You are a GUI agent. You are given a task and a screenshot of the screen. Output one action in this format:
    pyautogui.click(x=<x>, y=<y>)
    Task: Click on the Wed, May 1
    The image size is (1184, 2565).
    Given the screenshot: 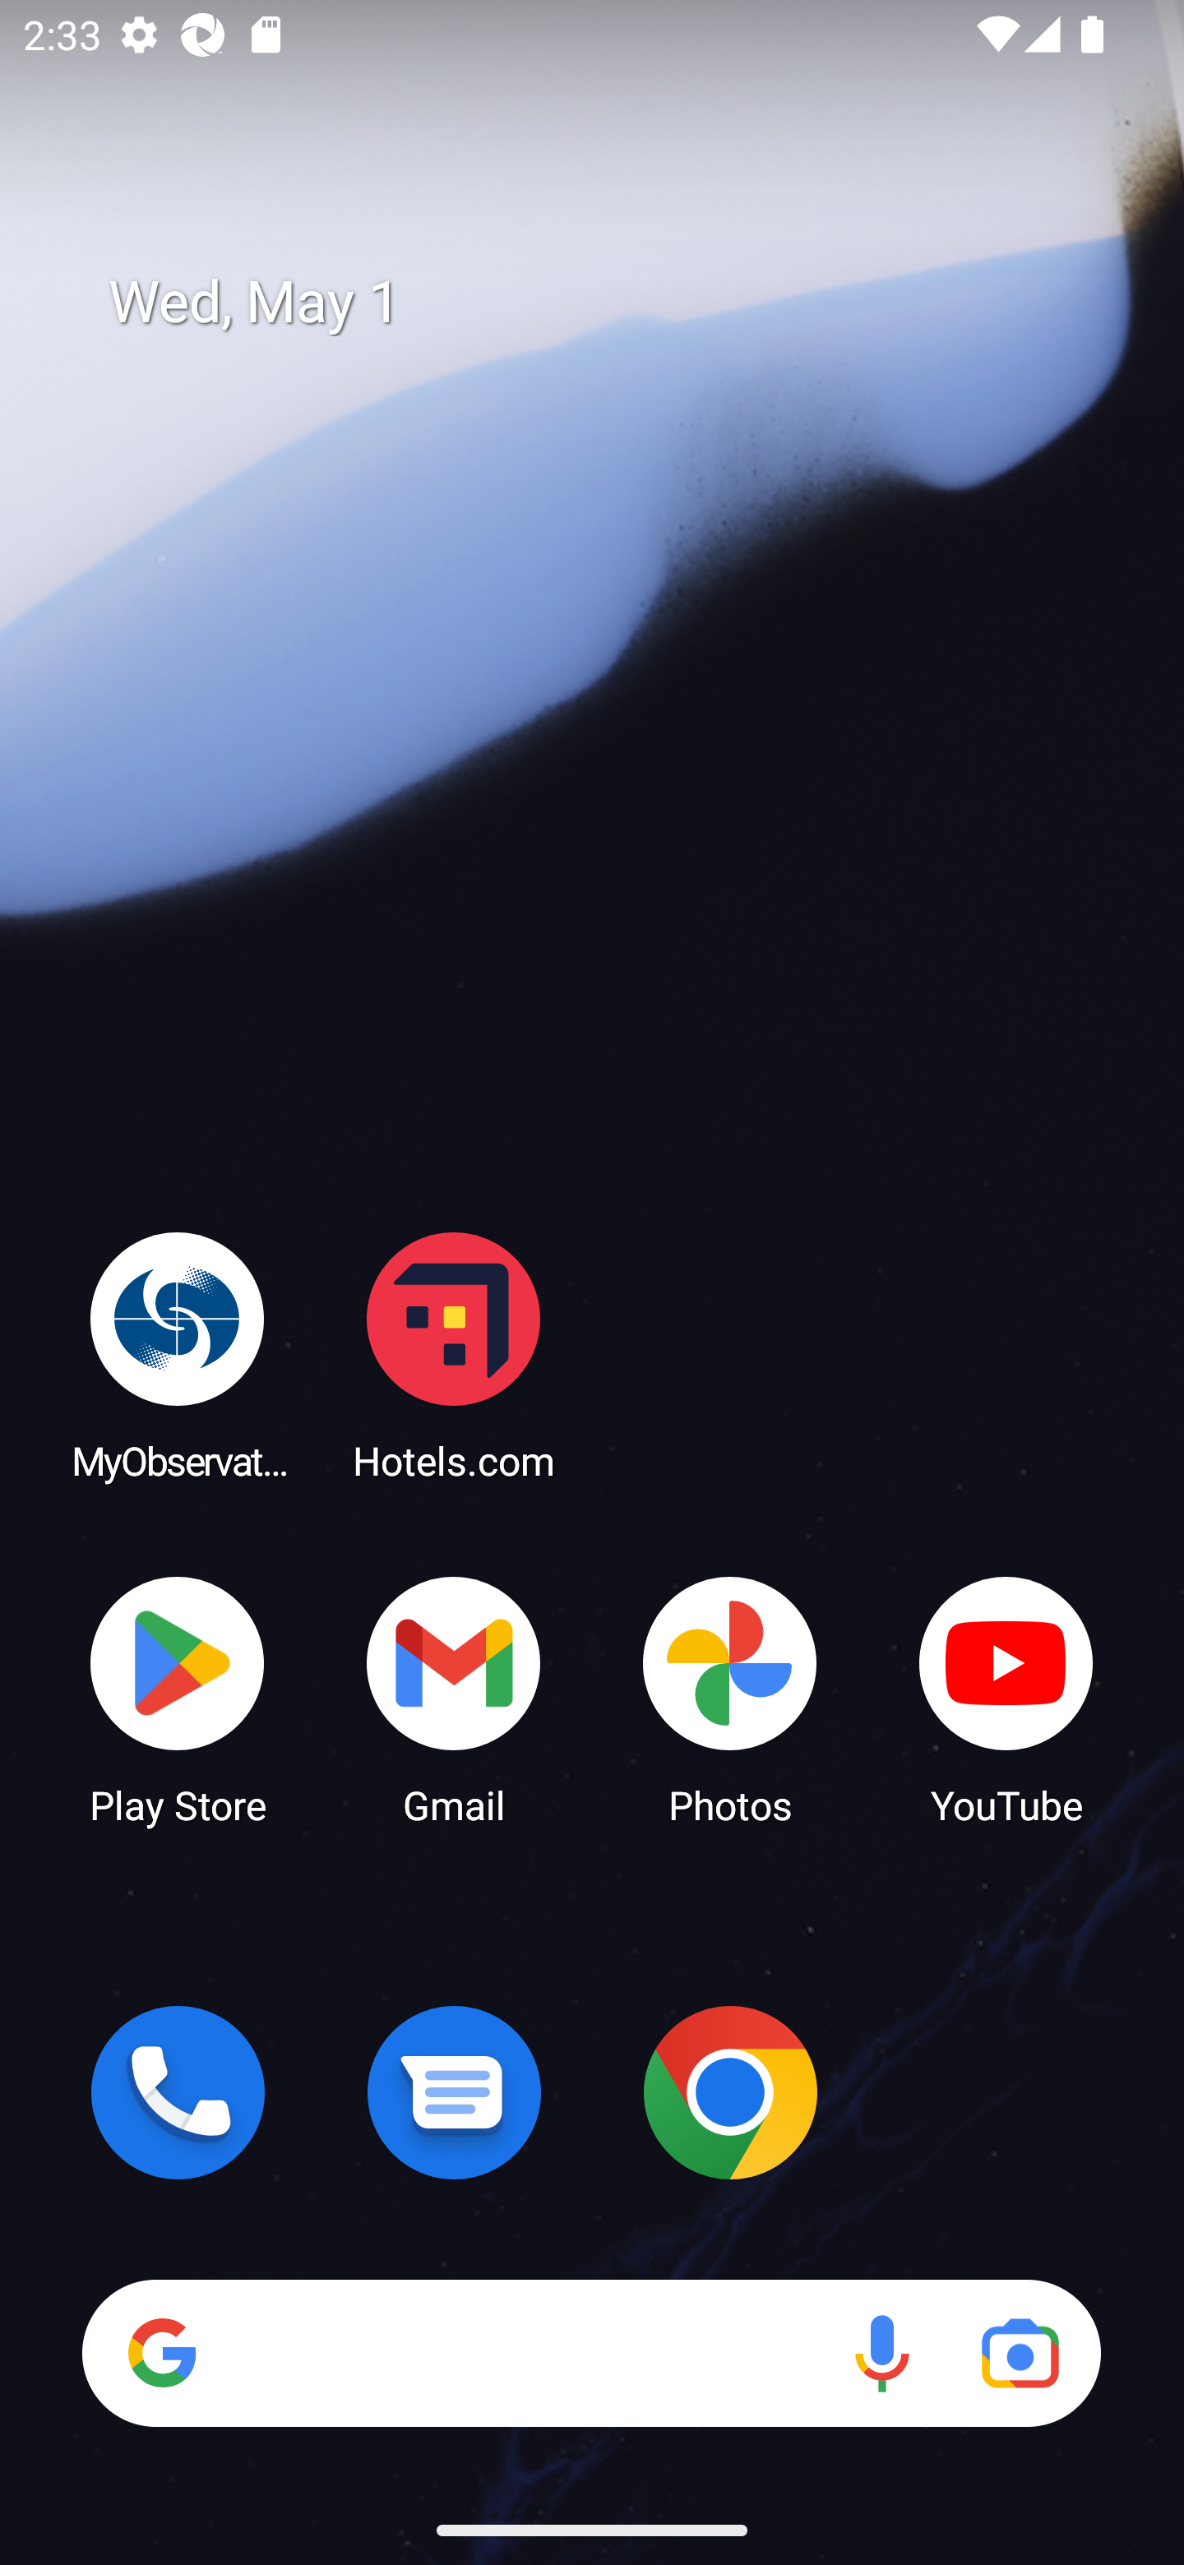 What is the action you would take?
    pyautogui.click(x=615, y=303)
    